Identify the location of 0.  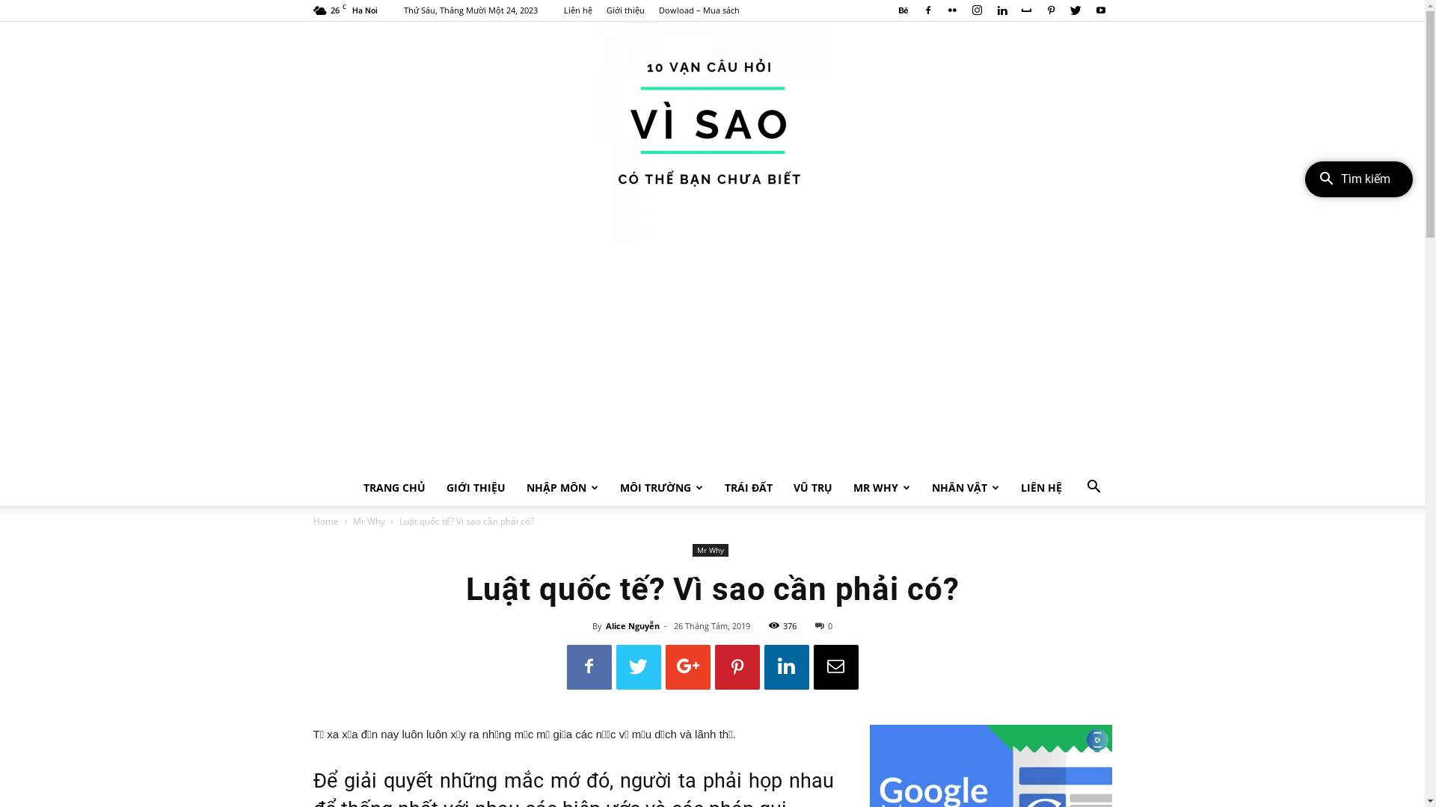
(824, 626).